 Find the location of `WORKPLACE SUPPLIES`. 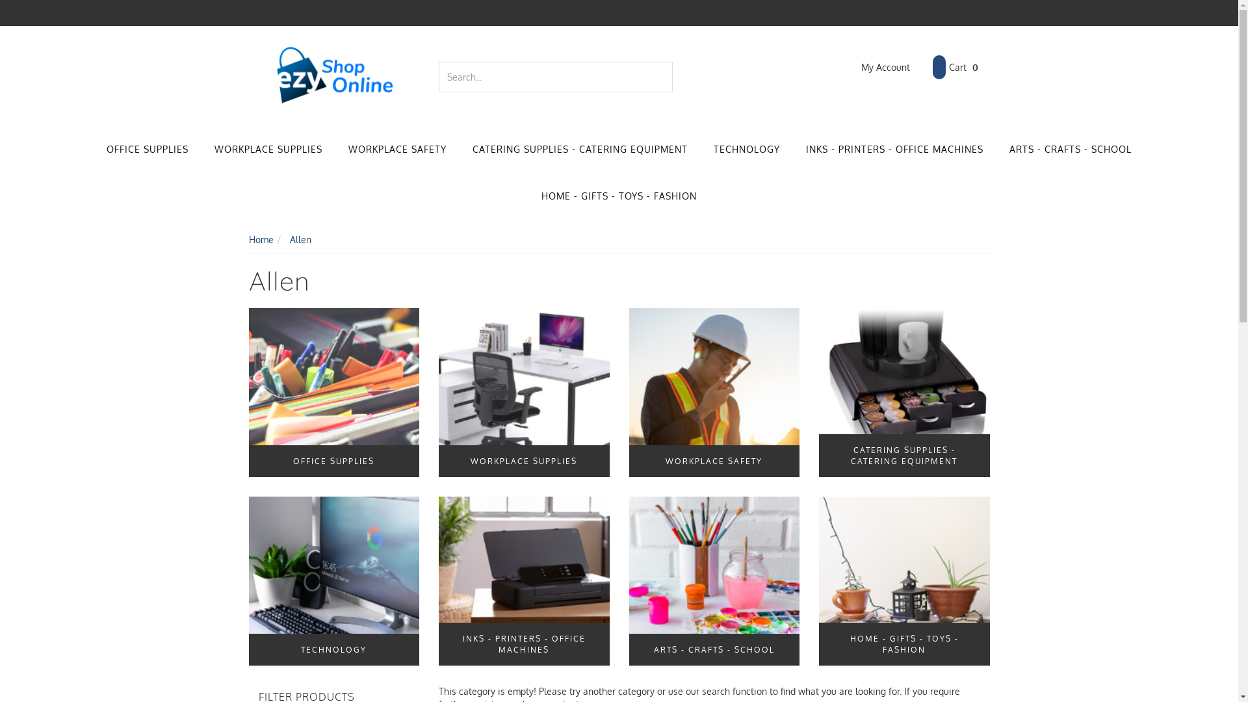

WORKPLACE SUPPLIES is located at coordinates (524, 393).